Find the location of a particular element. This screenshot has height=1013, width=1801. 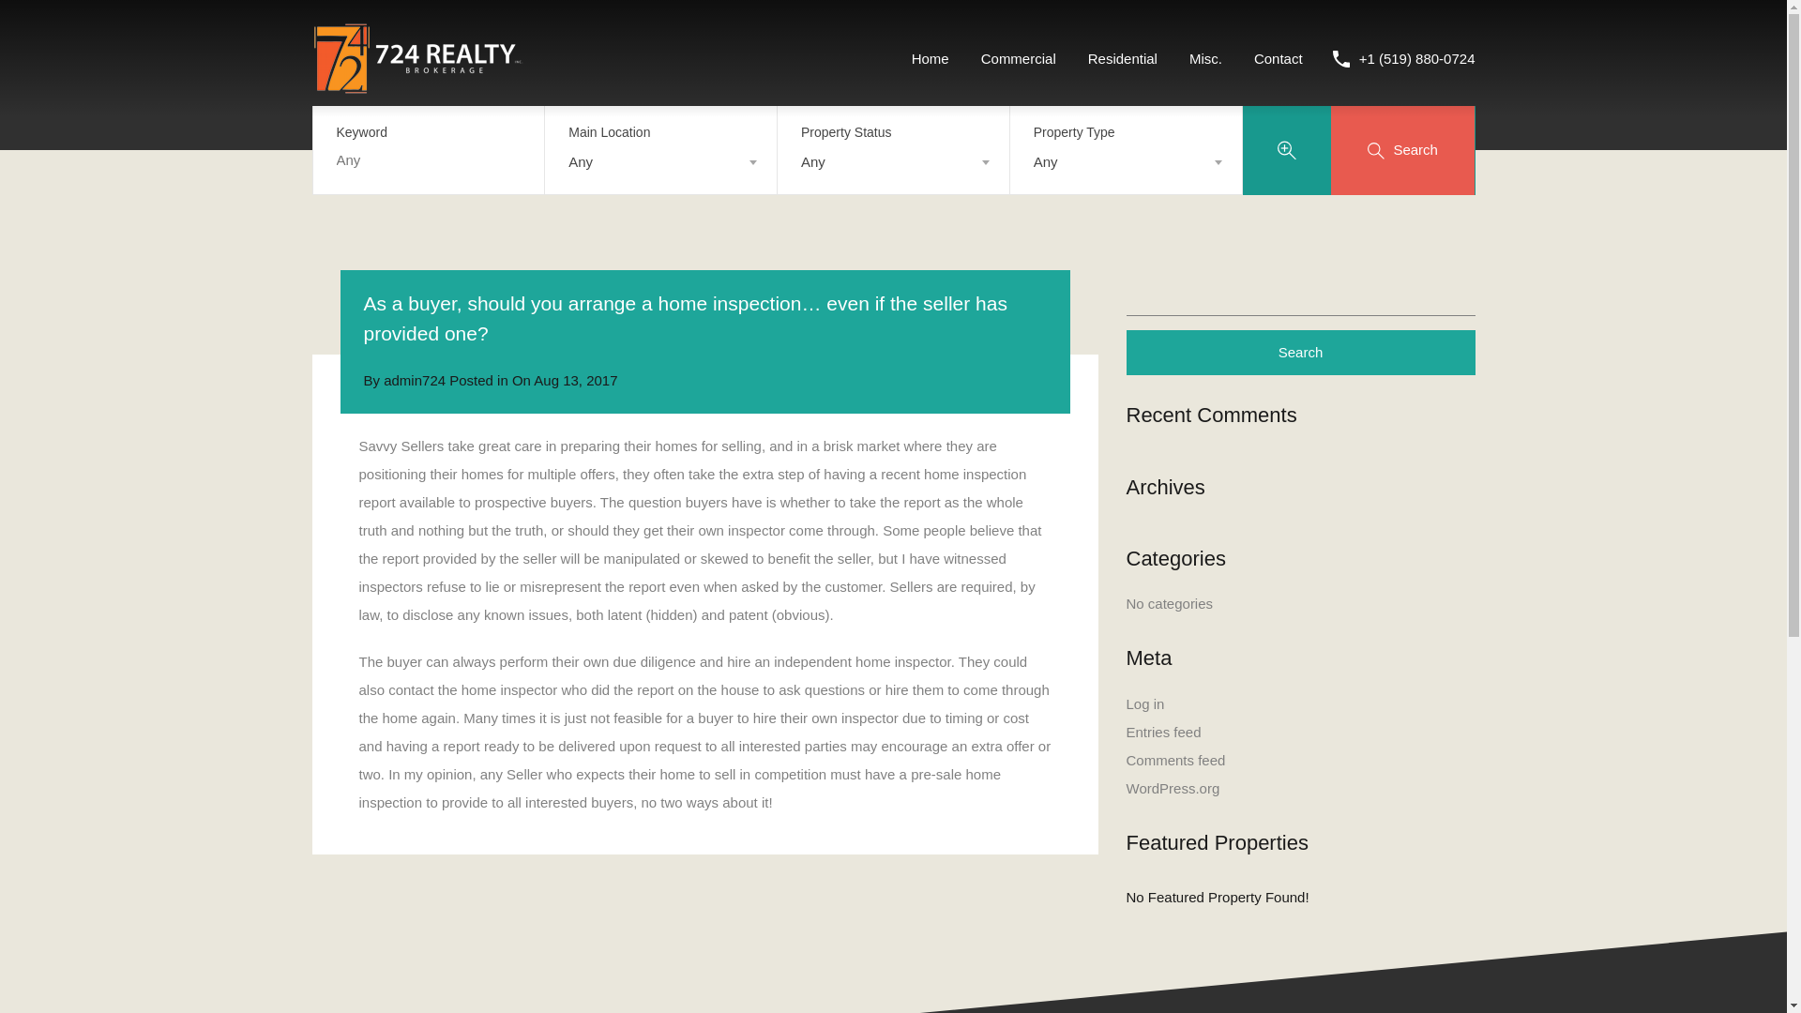

Log in is located at coordinates (1144, 703).